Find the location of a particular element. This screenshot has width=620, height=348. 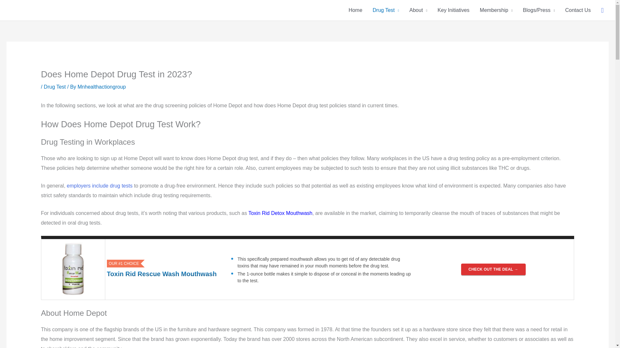

Key Initiatives is located at coordinates (453, 10).